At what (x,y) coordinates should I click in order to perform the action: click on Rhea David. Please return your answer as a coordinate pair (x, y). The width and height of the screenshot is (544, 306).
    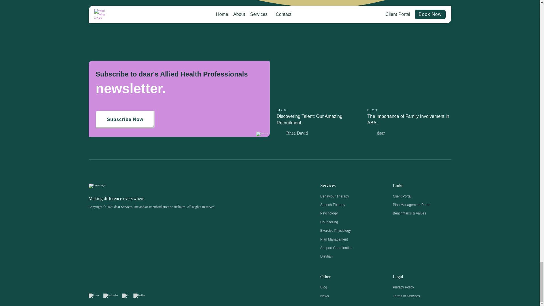
    Looking at the image, I should click on (323, 133).